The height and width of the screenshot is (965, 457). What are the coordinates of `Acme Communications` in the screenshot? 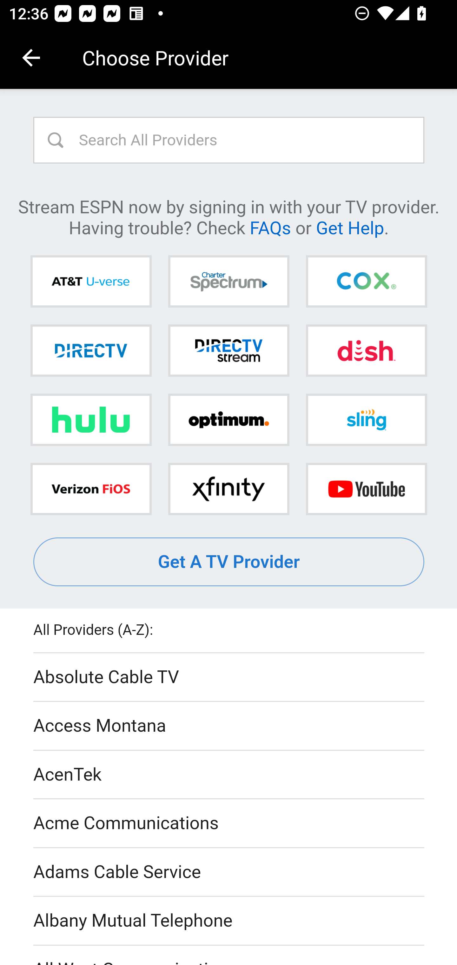 It's located at (229, 824).